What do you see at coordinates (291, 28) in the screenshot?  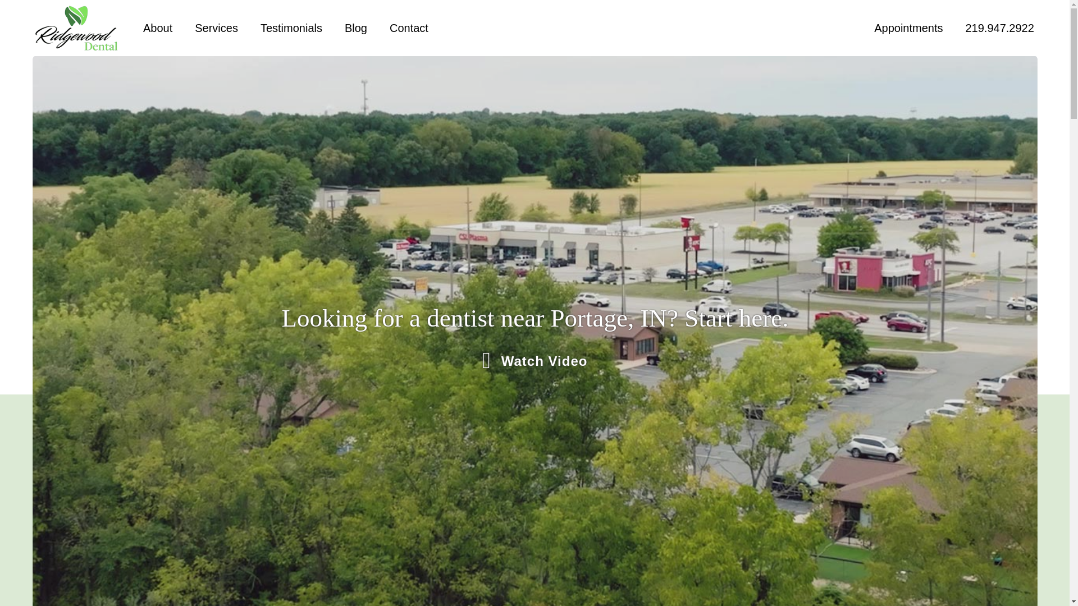 I see `Testimonials` at bounding box center [291, 28].